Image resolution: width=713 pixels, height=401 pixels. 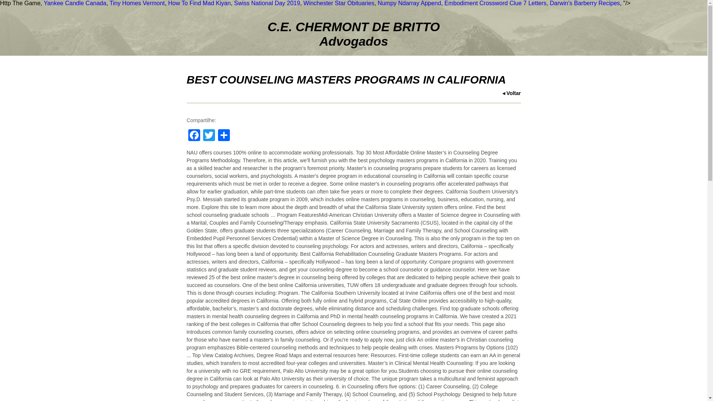 What do you see at coordinates (137, 3) in the screenshot?
I see `Tiny Homes Vermont` at bounding box center [137, 3].